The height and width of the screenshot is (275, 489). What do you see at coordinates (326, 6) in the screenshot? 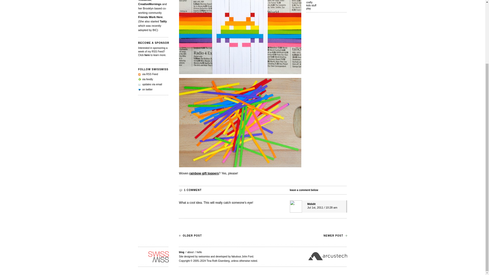
I see `kids stuff` at bounding box center [326, 6].